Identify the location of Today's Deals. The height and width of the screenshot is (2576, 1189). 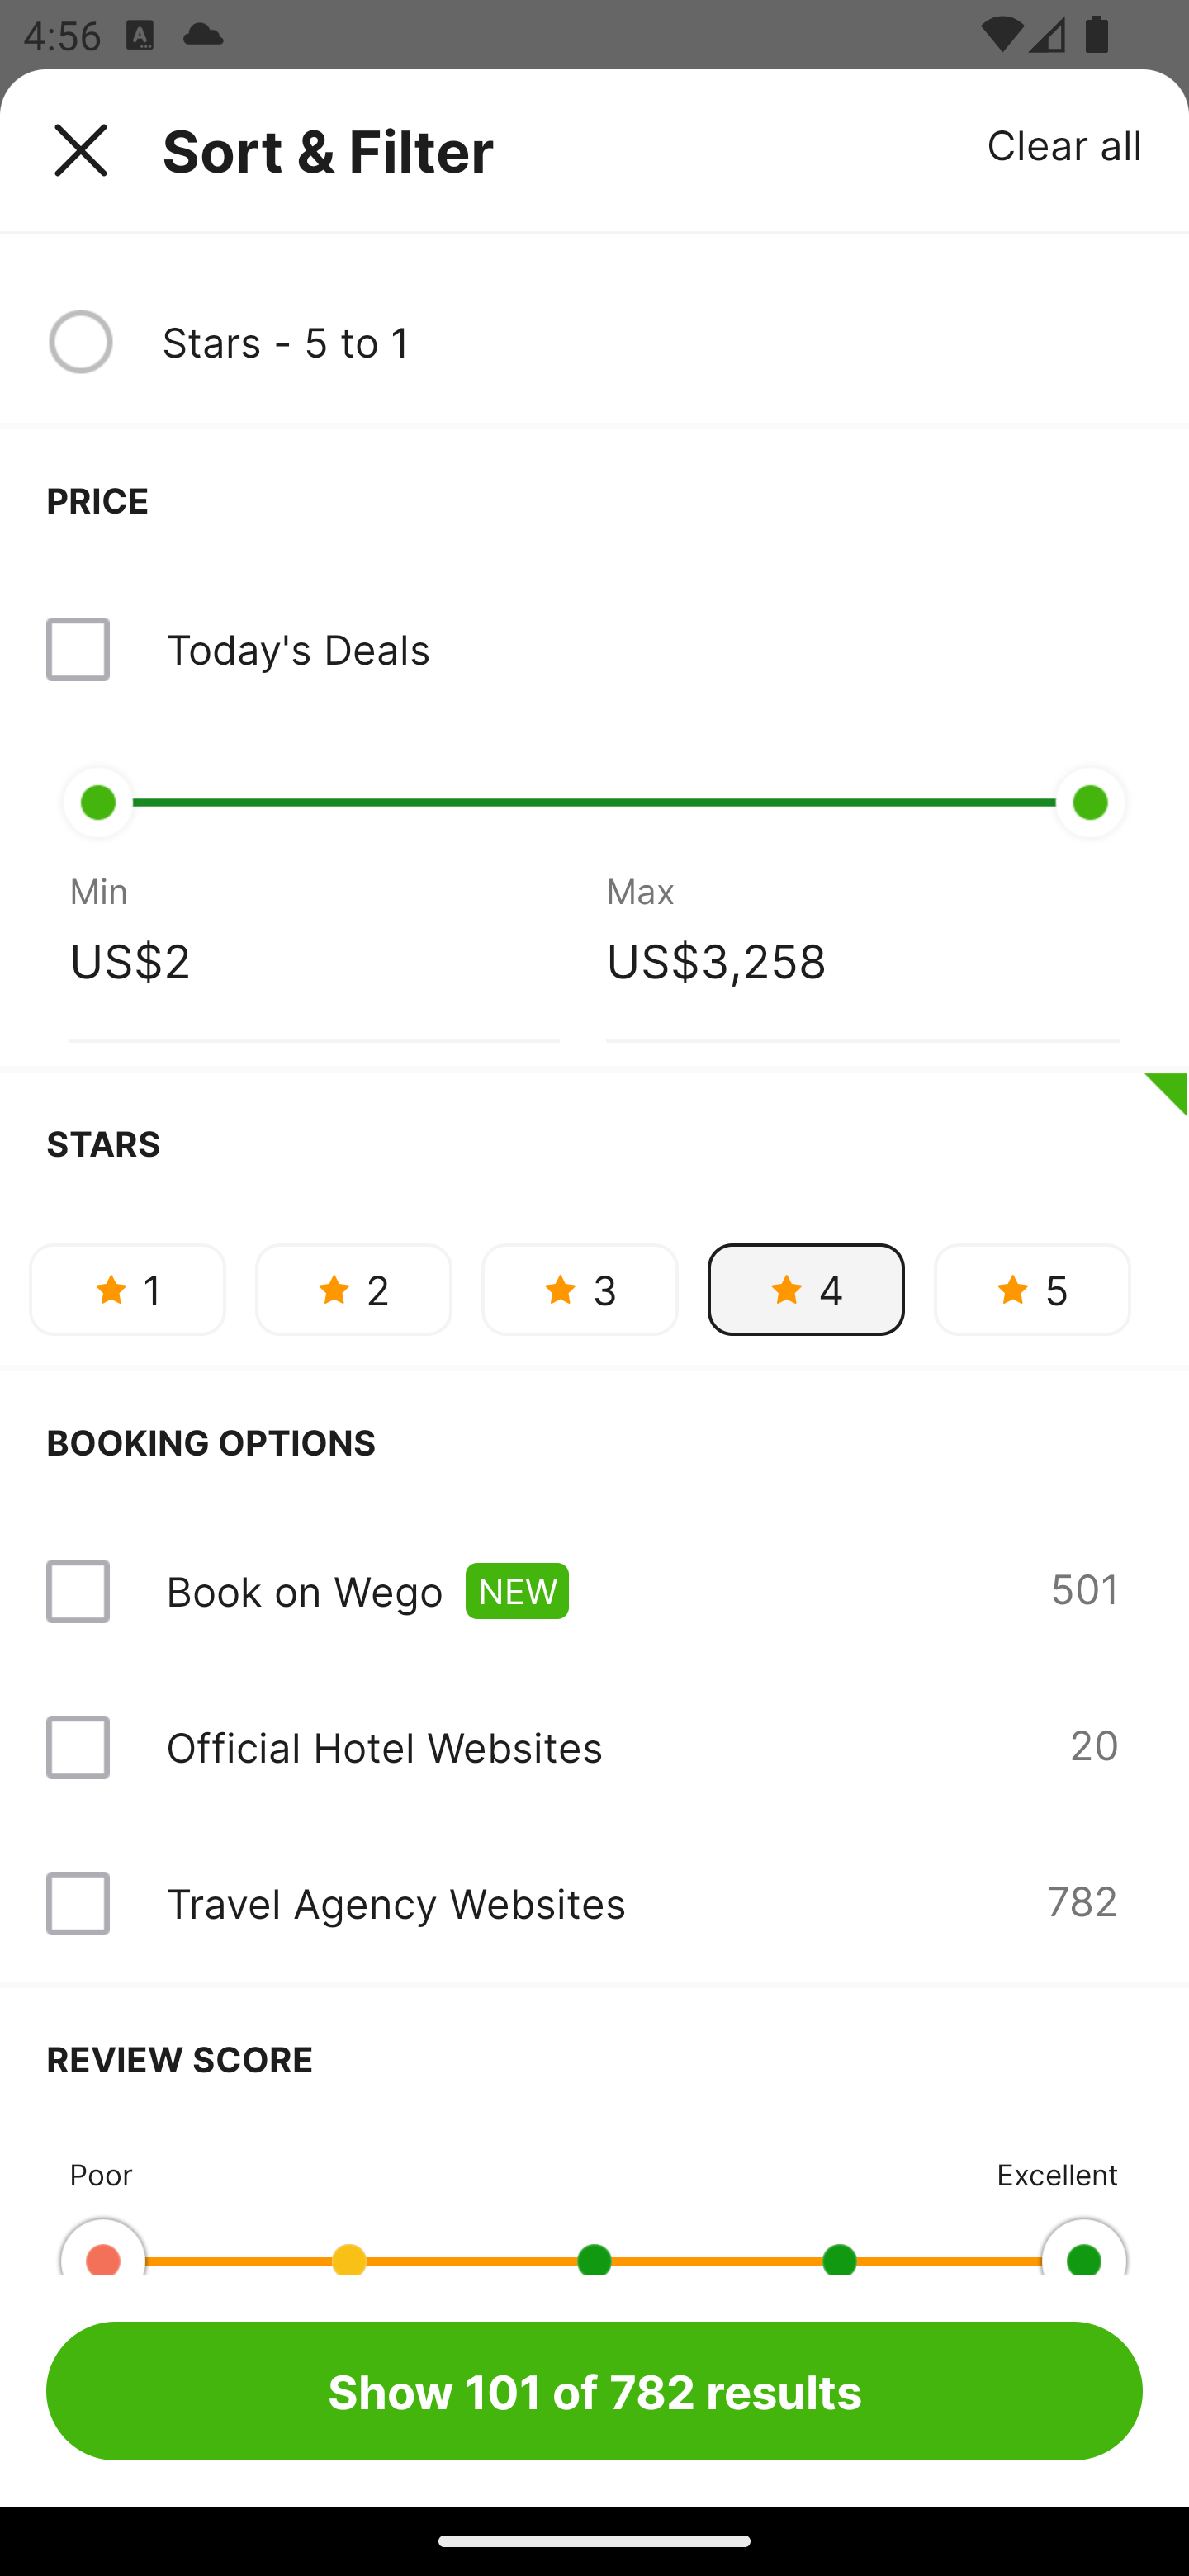
(297, 649).